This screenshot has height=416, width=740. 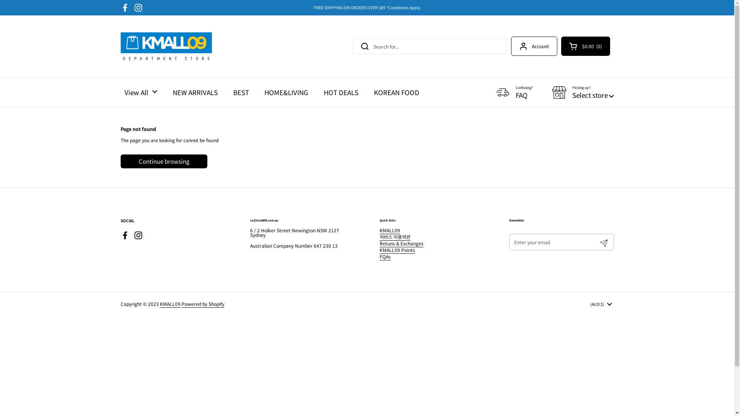 What do you see at coordinates (397, 92) in the screenshot?
I see `KOREAN FOOD` at bounding box center [397, 92].